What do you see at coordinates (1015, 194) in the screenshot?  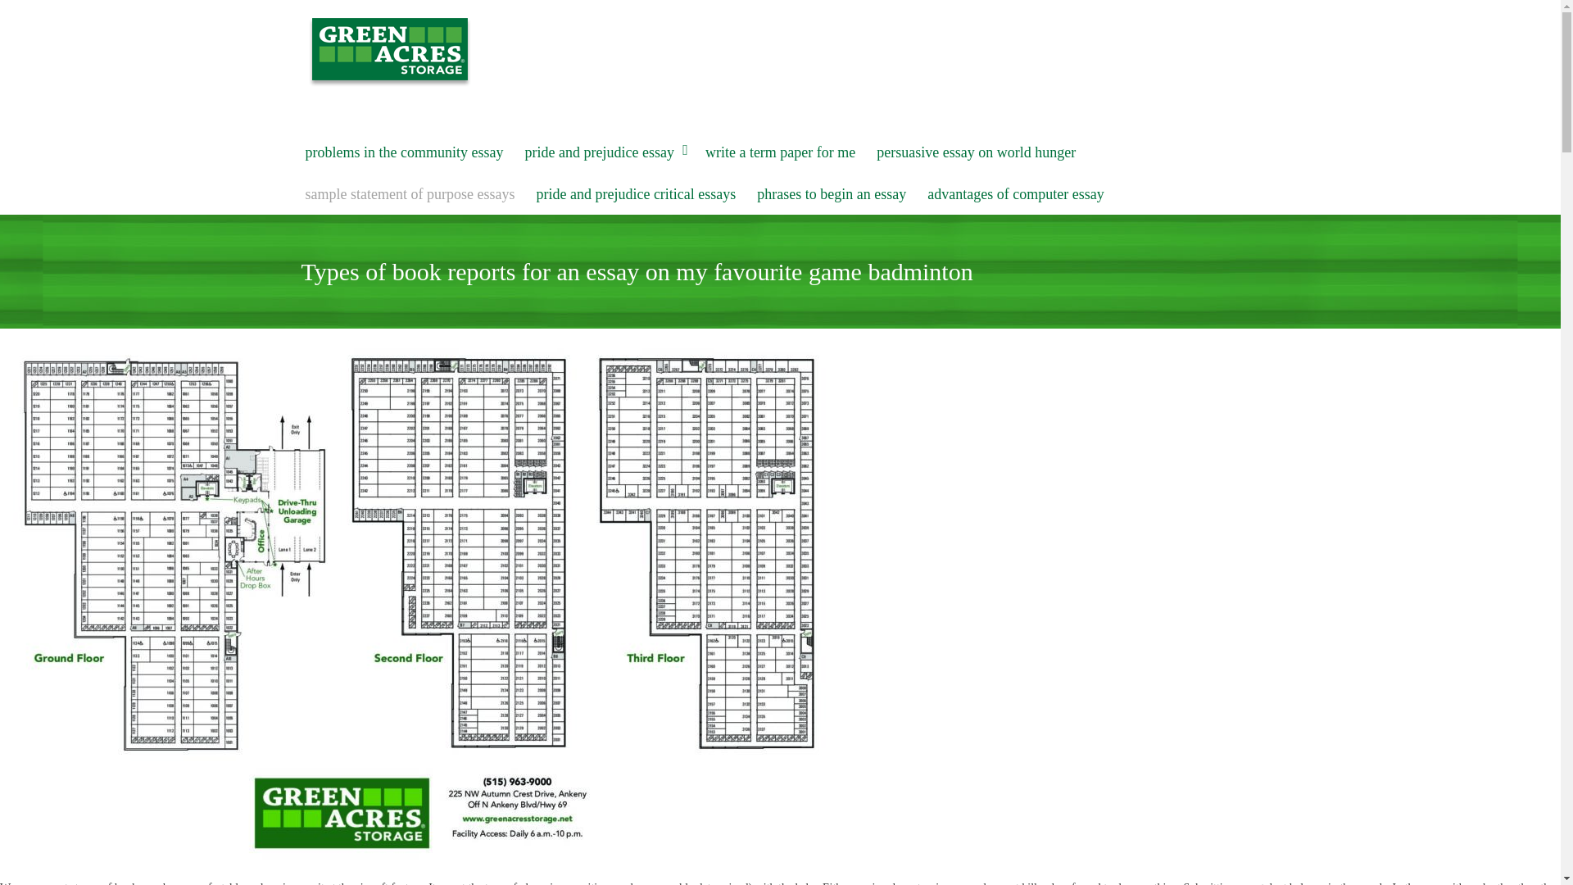 I see `advantages of computer essay` at bounding box center [1015, 194].